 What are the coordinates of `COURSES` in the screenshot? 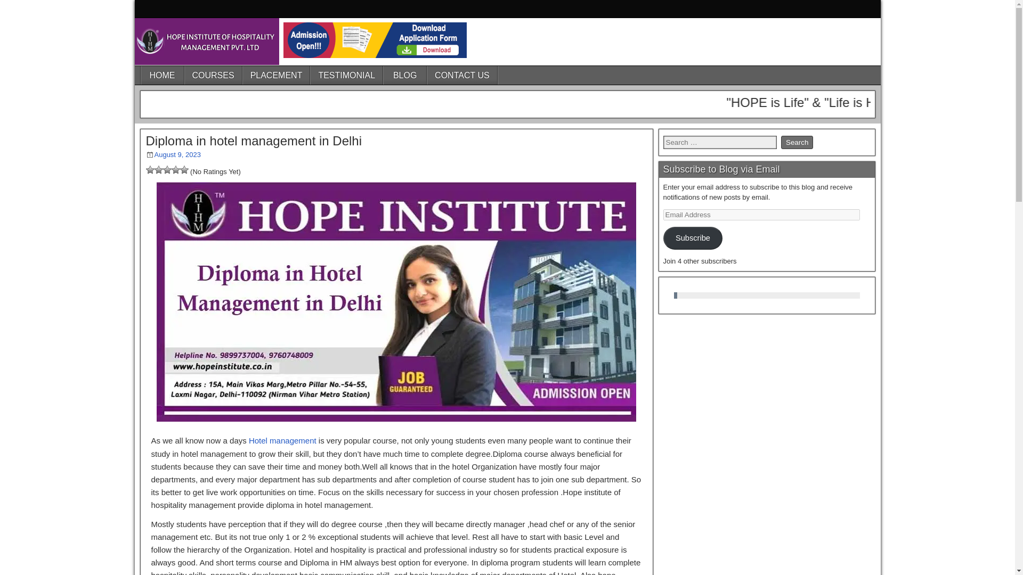 It's located at (213, 75).